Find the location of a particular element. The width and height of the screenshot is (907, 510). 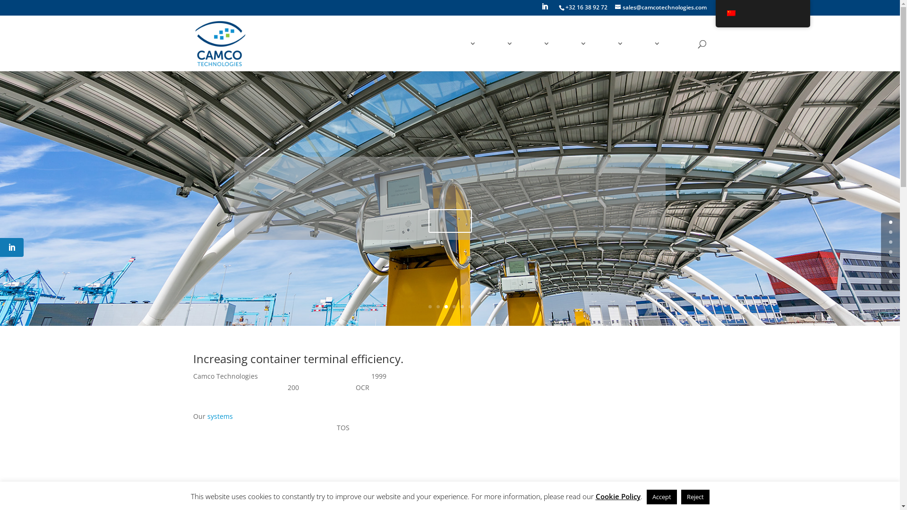

2 is located at coordinates (438, 307).